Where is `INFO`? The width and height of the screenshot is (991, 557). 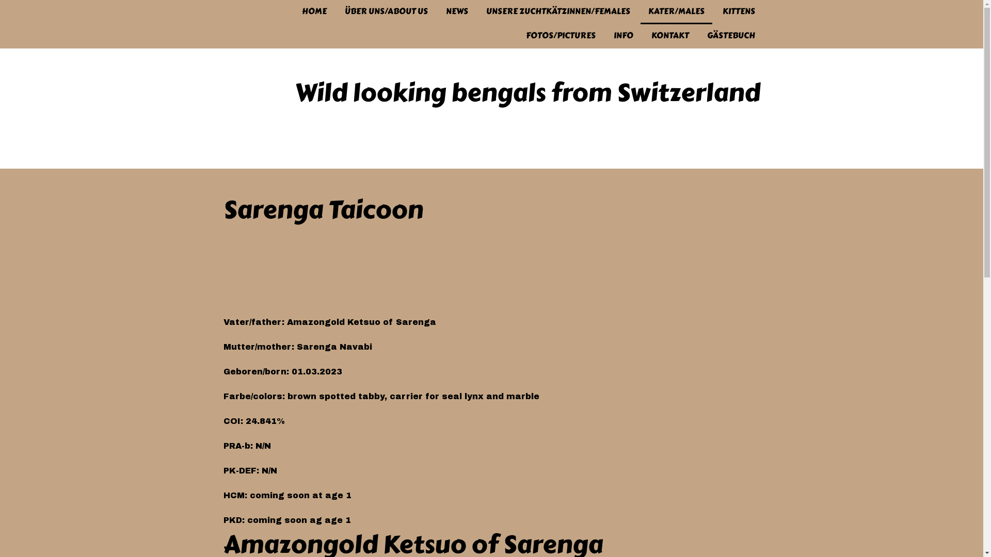 INFO is located at coordinates (624, 36).